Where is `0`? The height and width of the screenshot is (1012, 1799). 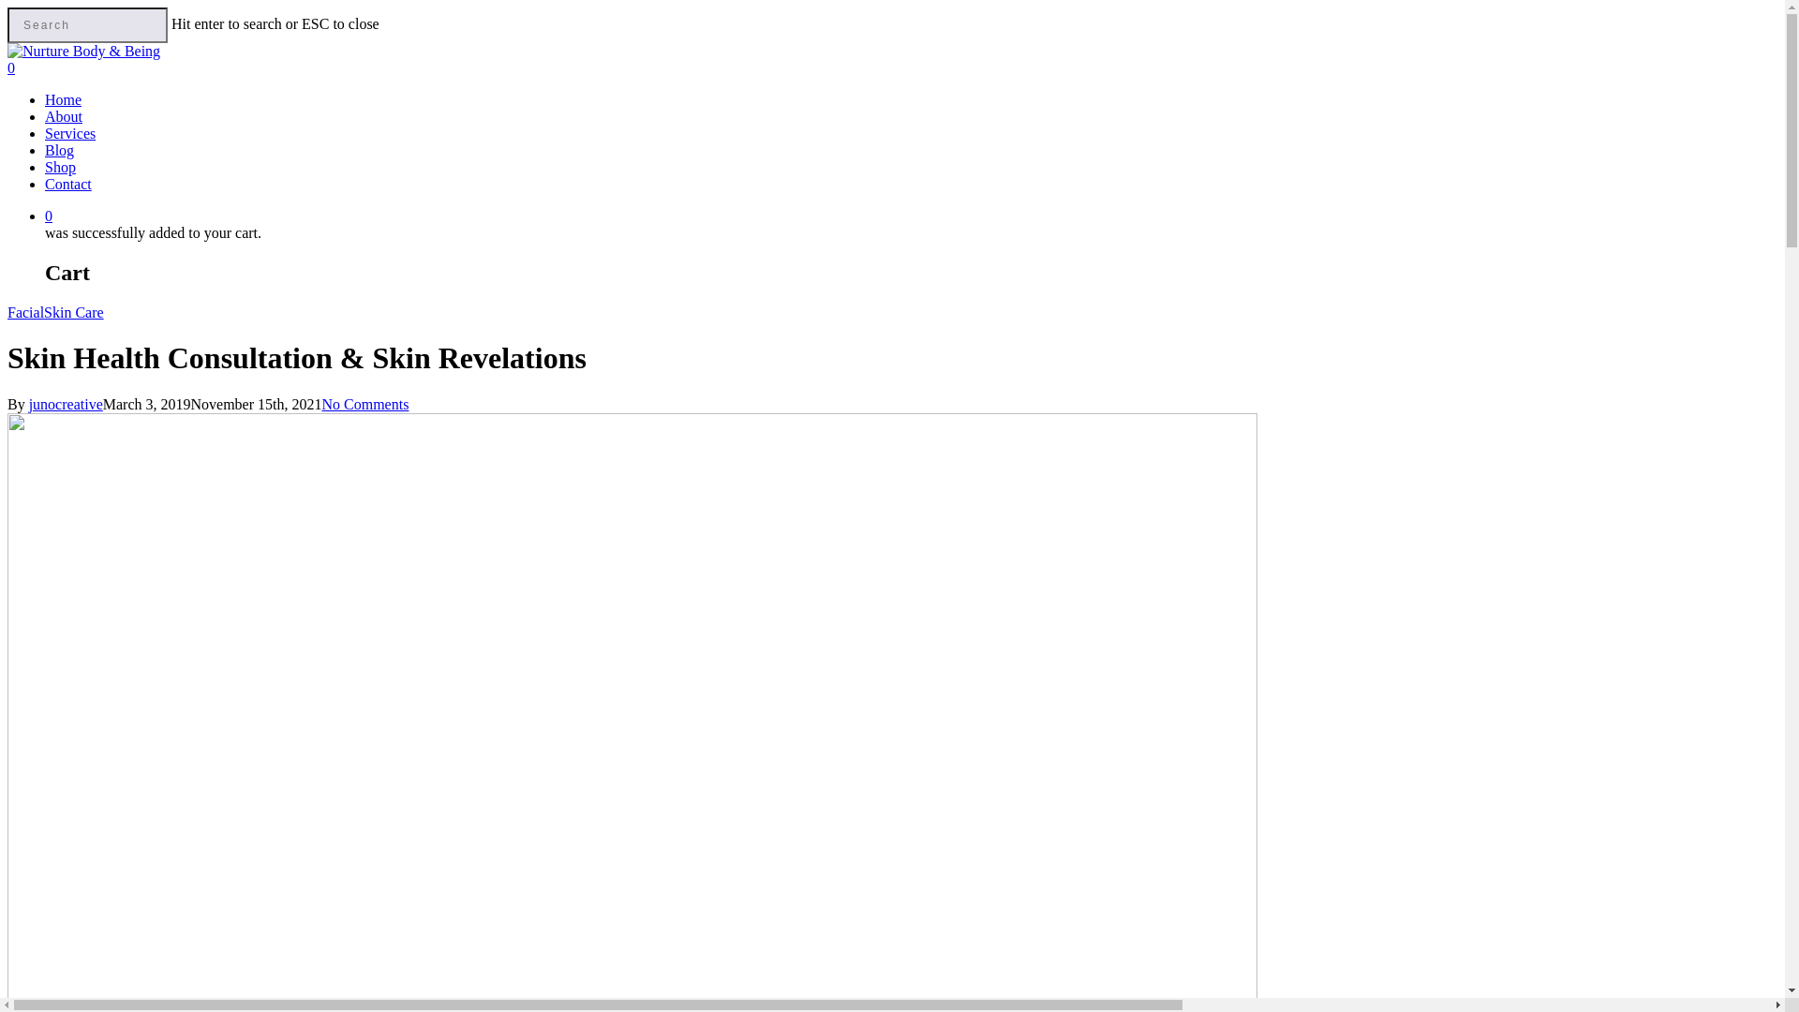
0 is located at coordinates (892, 68).